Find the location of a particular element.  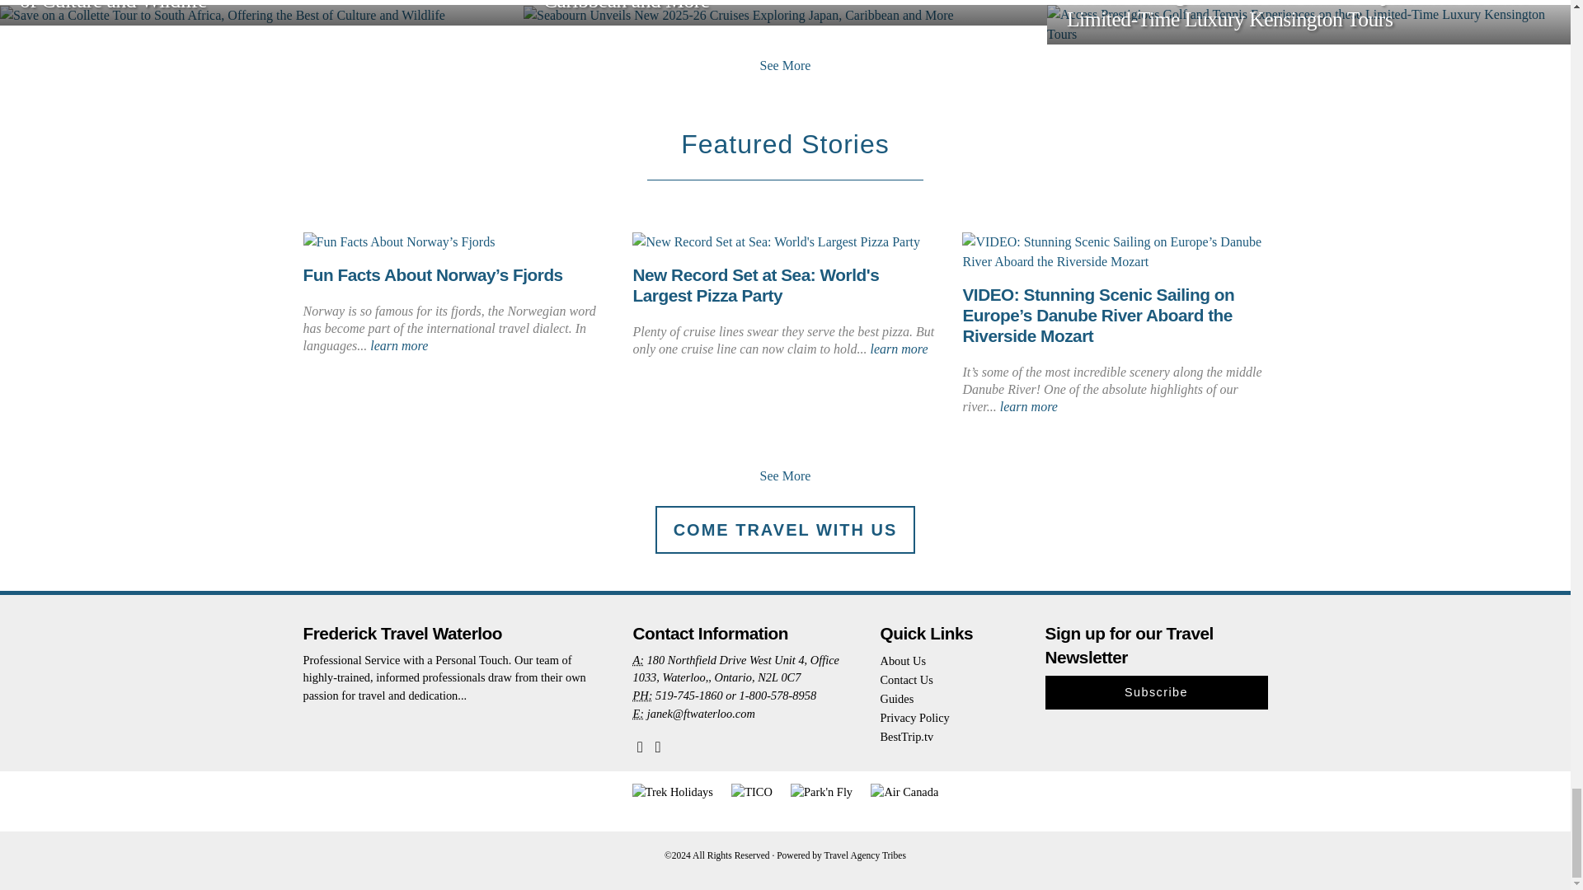

learn more is located at coordinates (399, 345).